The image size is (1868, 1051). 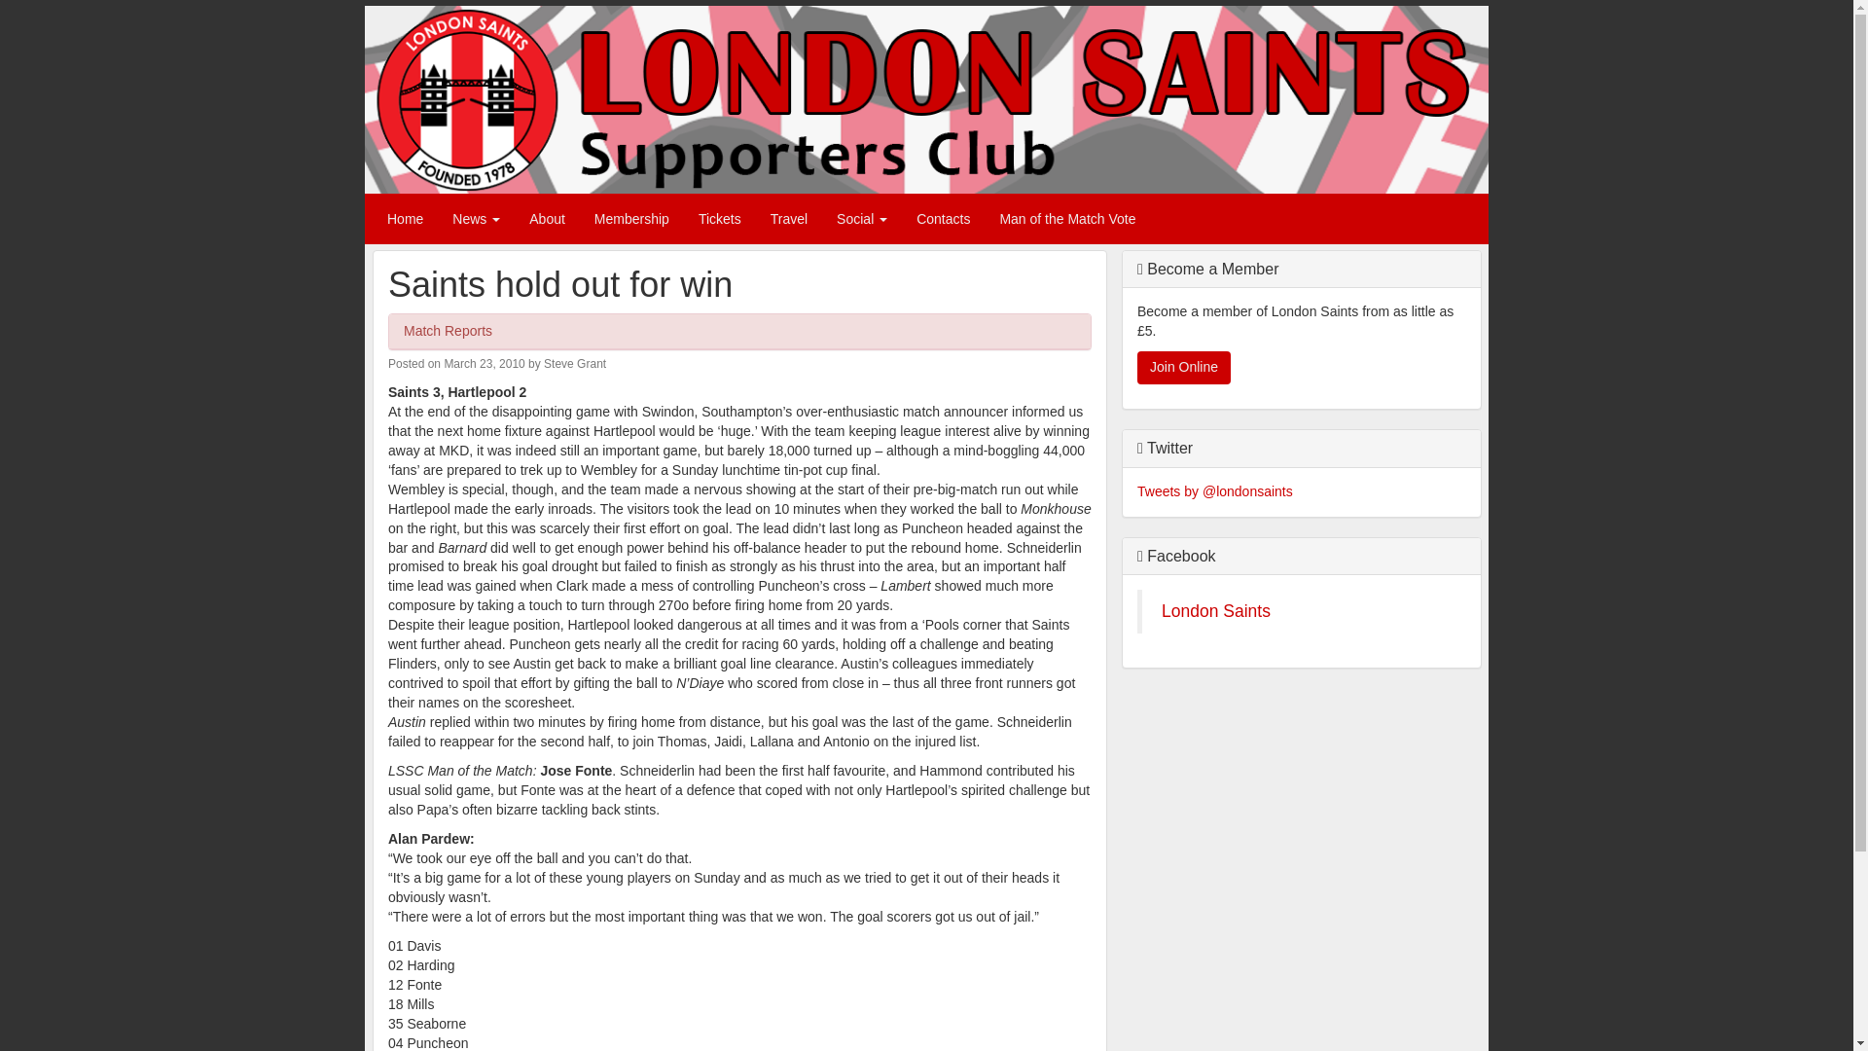 I want to click on London Saints, so click(x=1216, y=611).